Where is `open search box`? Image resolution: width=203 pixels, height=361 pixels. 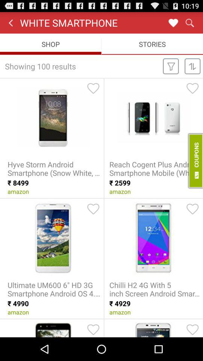
open search box is located at coordinates (189, 23).